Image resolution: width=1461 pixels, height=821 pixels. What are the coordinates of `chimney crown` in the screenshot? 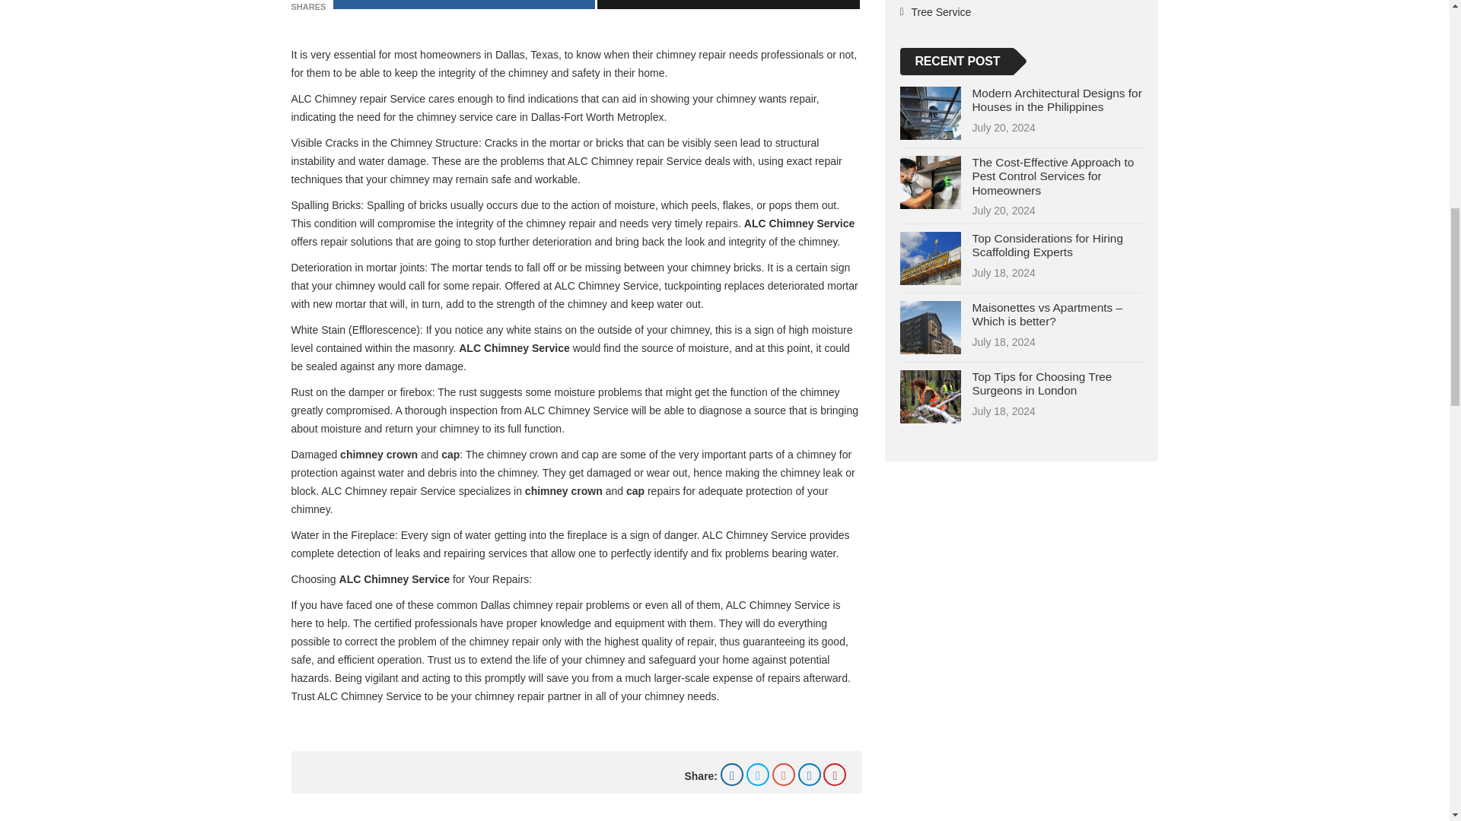 It's located at (379, 454).